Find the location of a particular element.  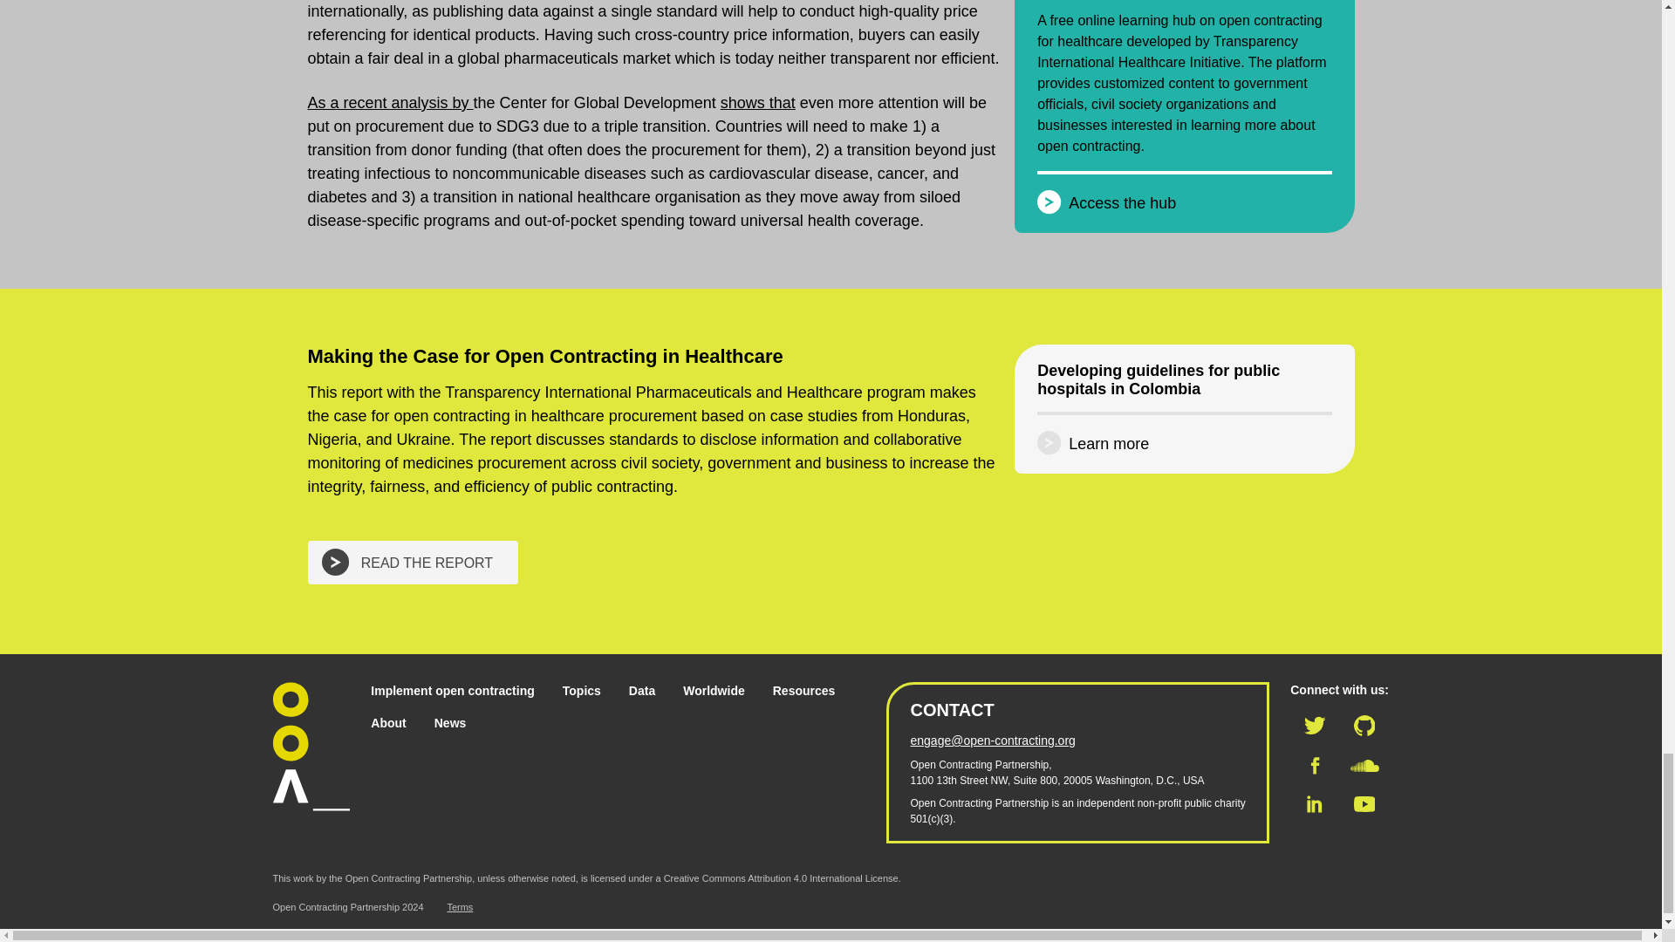

Connect on YouTube is located at coordinates (1364, 804).